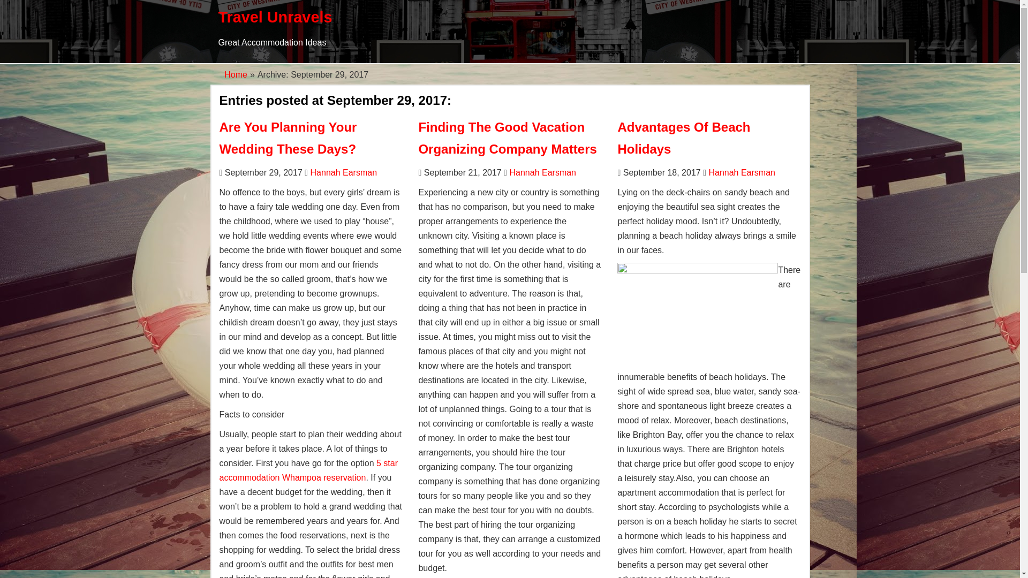  I want to click on 5 star accommodation Whampoa reservation, so click(309, 470).